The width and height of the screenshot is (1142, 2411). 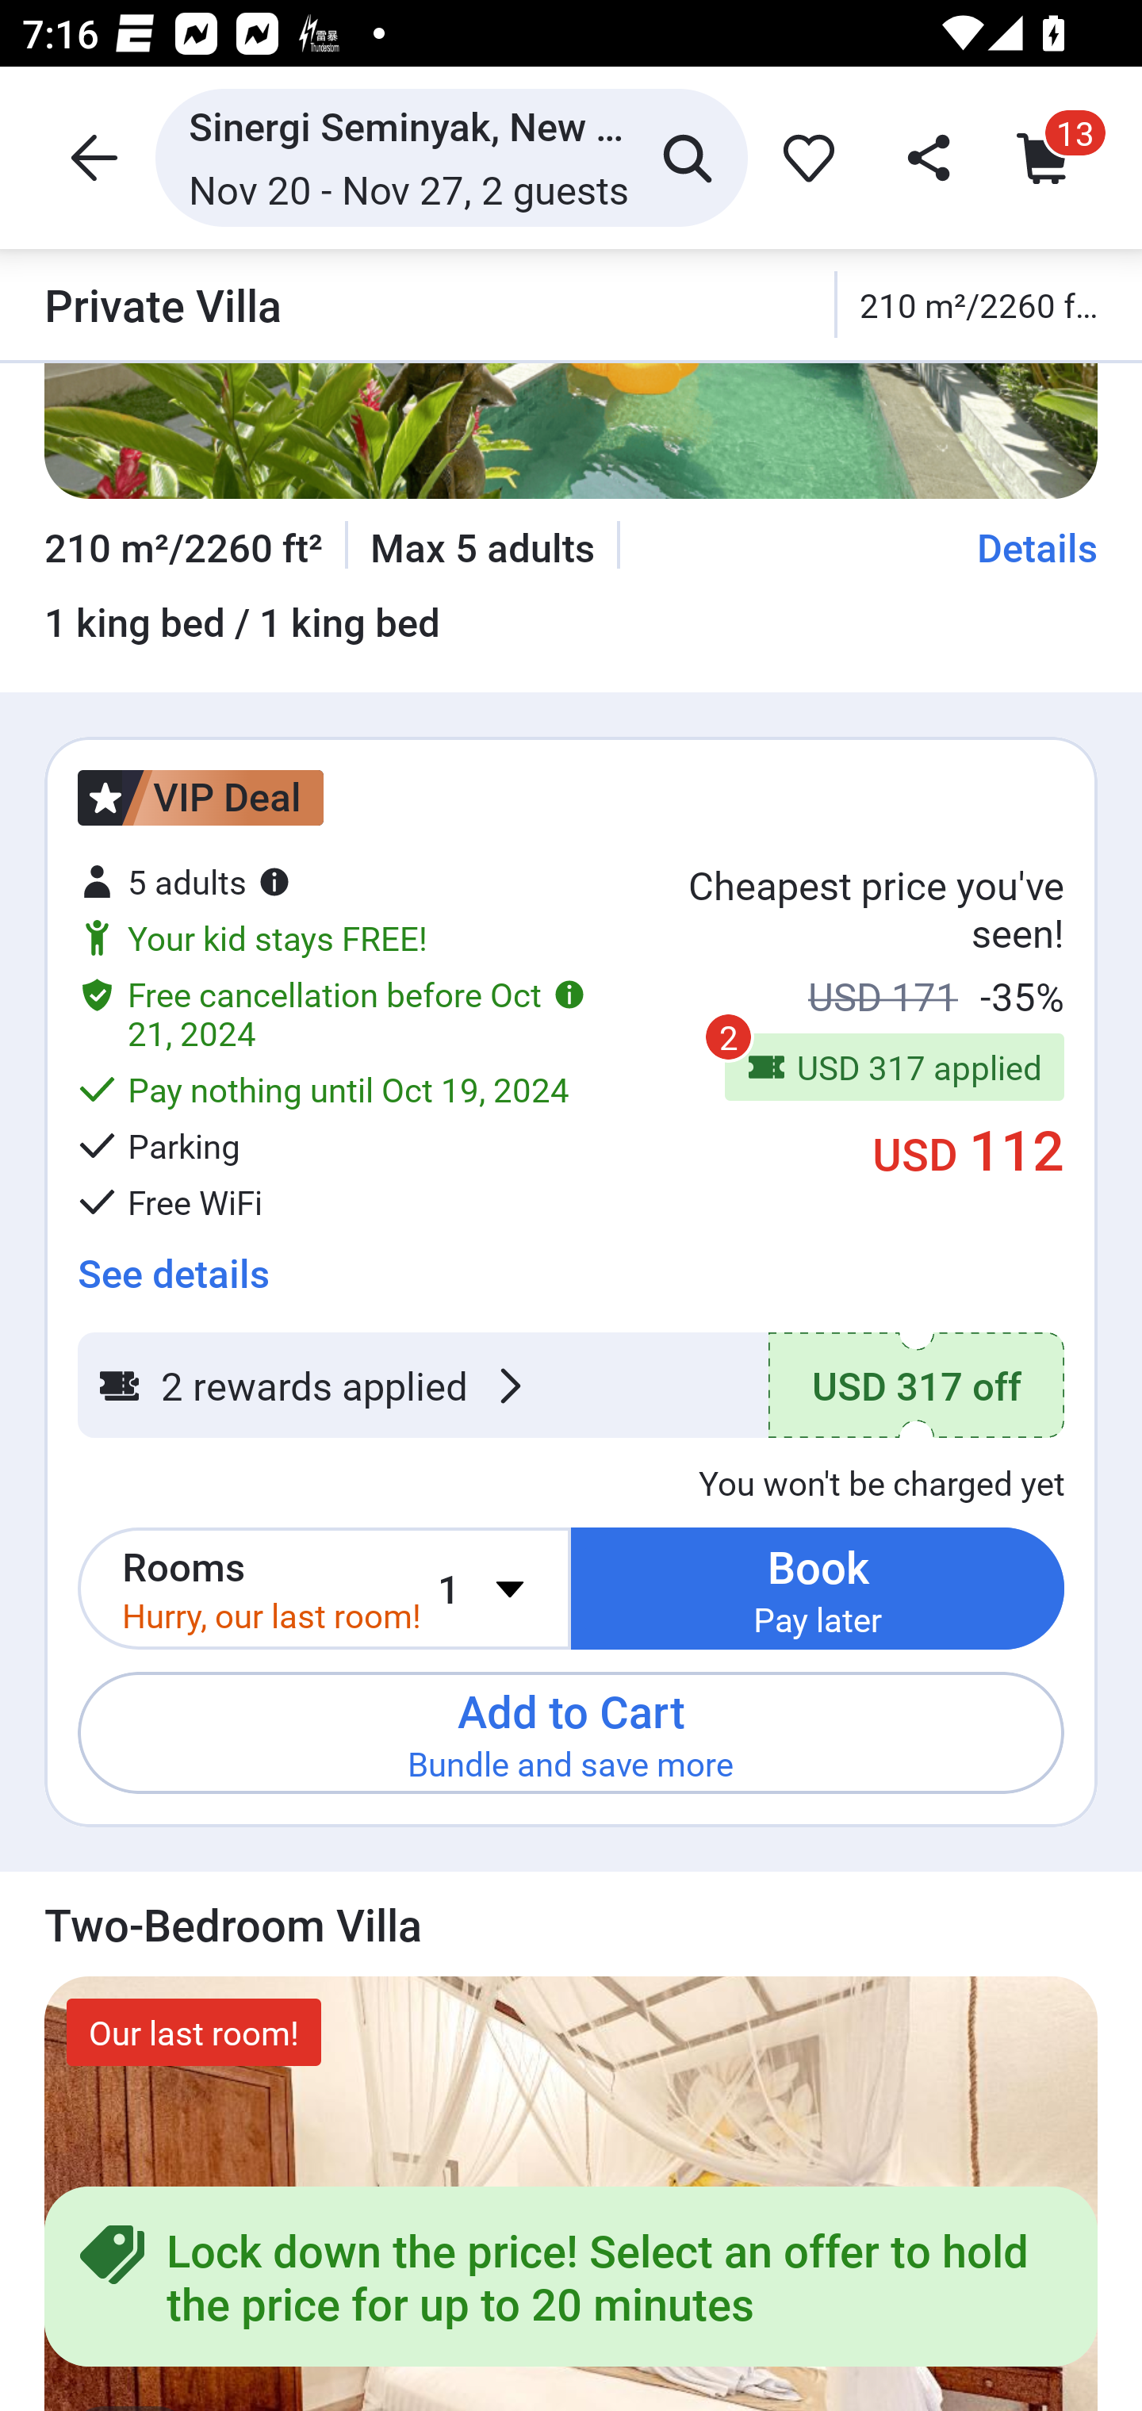 I want to click on share_header_icon, so click(x=925, y=157).